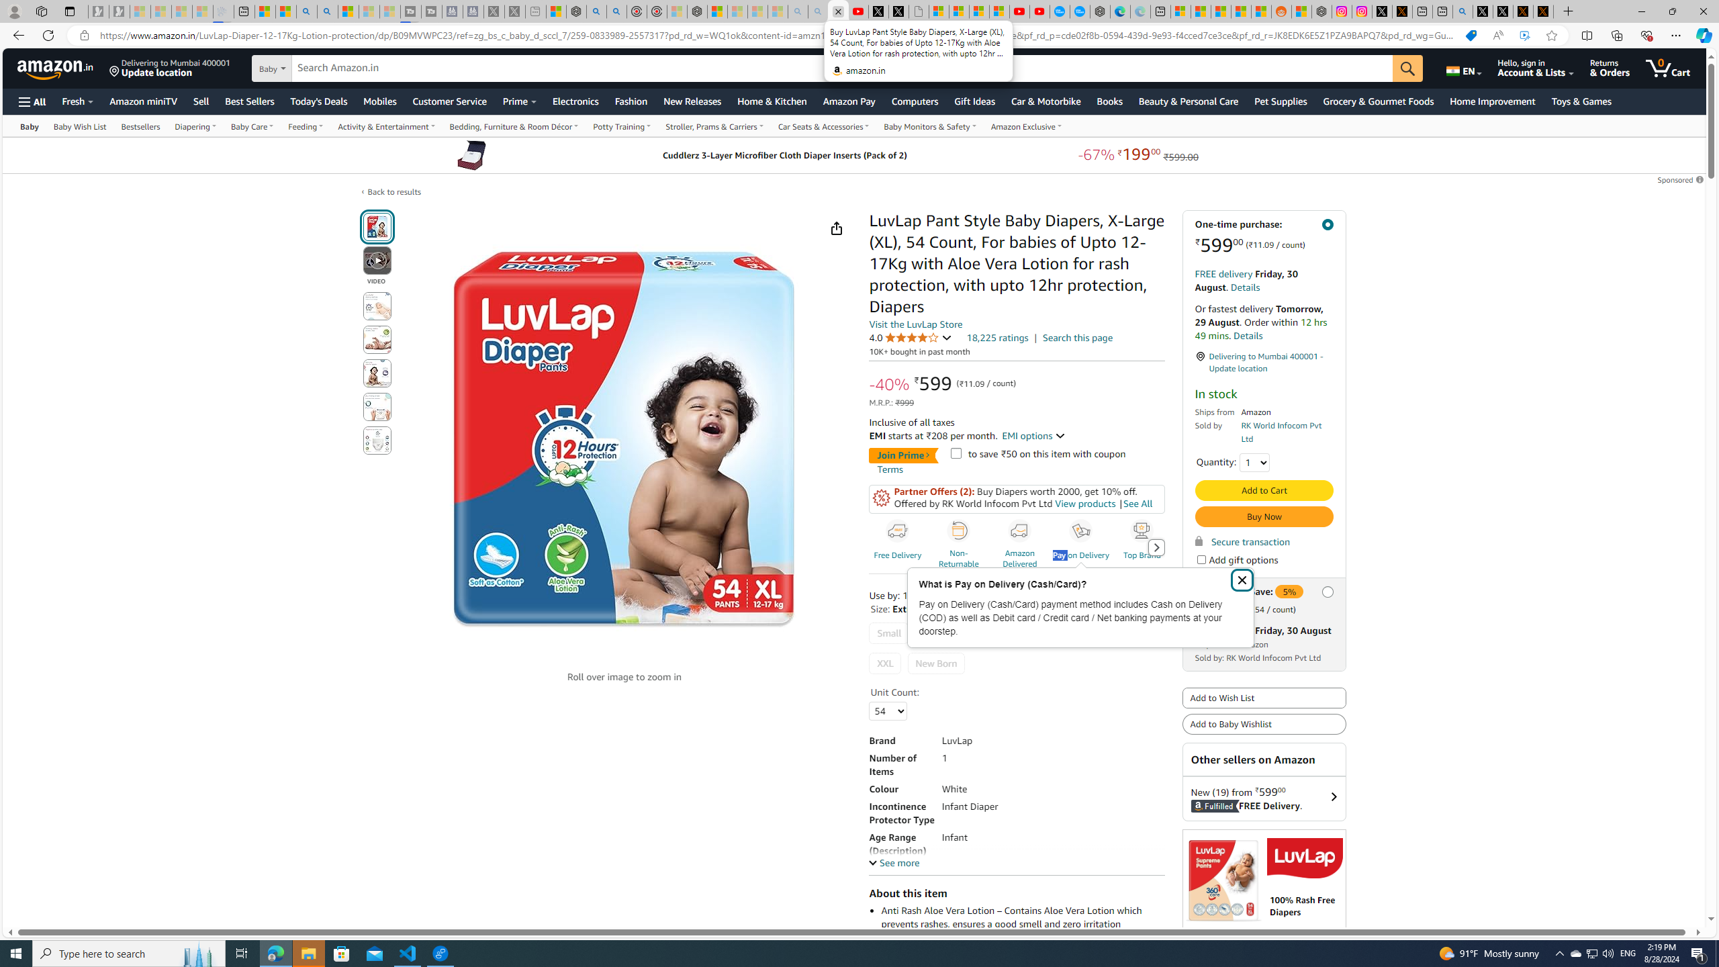  I want to click on Day 1: Arriving in Yemen (surreal to be here) - YouTube, so click(858, 11).